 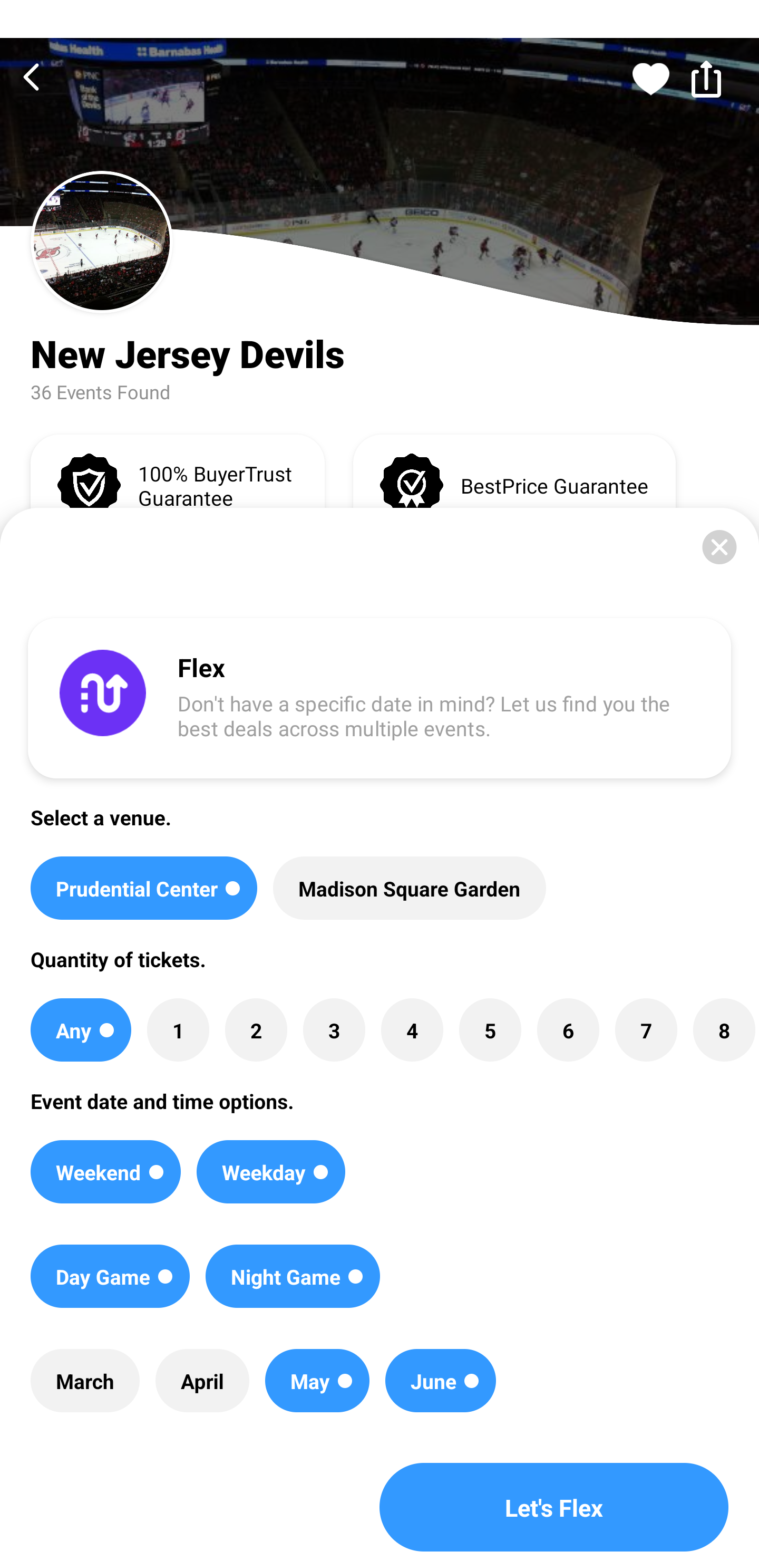 I want to click on Madison Square Garden, so click(x=409, y=888).